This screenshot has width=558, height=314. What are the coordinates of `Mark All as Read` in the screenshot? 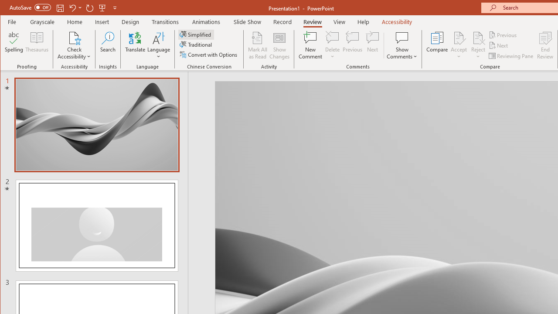 It's located at (258, 45).